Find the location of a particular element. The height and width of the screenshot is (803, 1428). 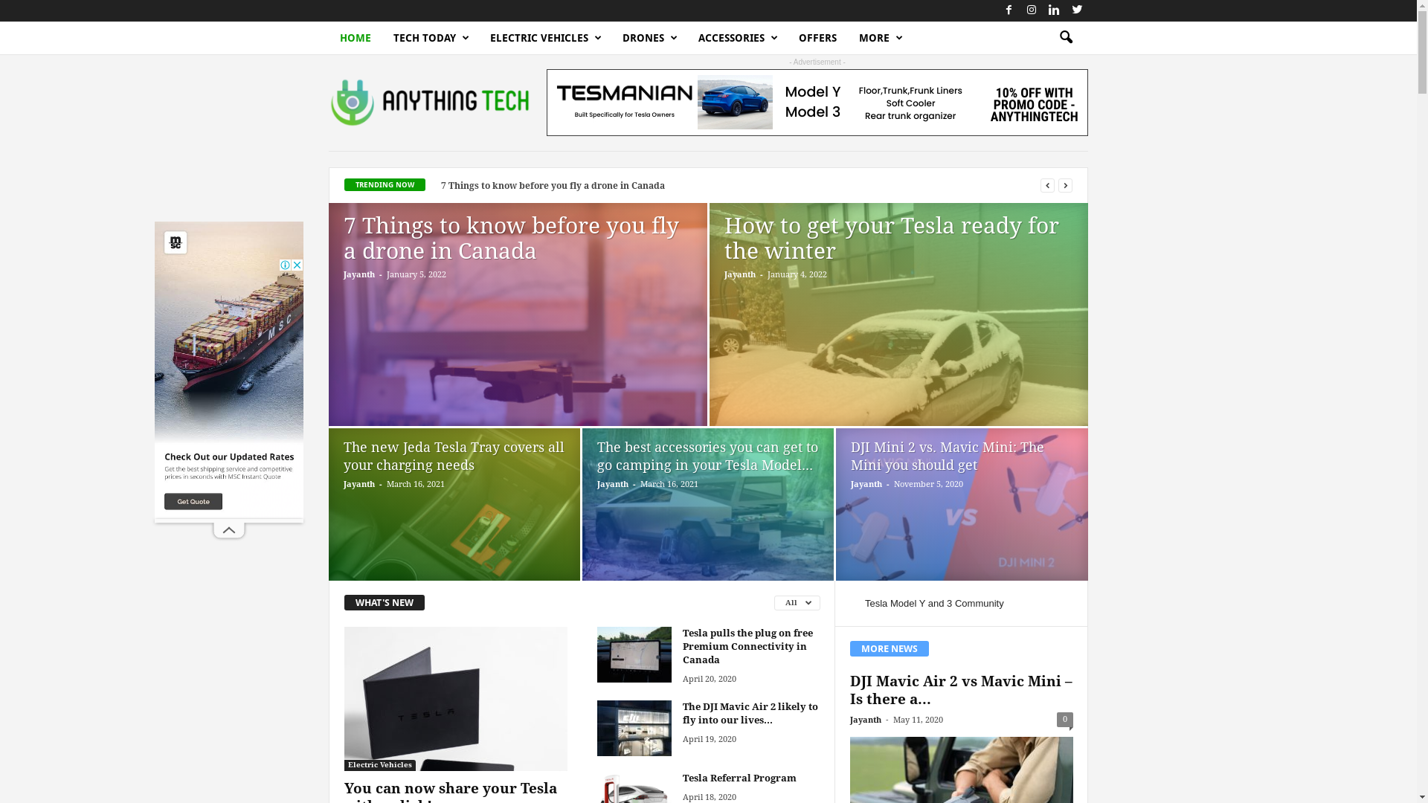

Advertisement is located at coordinates (229, 370).